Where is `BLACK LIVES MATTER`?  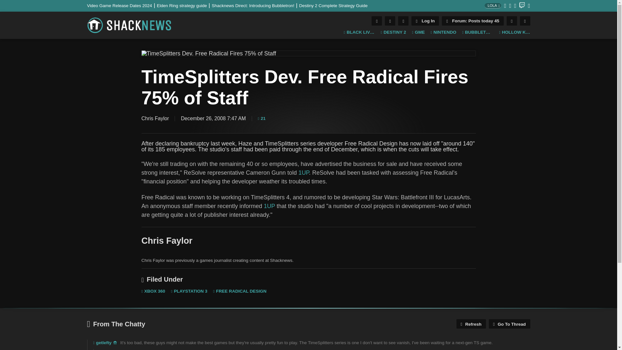 BLACK LIVES MATTER is located at coordinates (359, 32).